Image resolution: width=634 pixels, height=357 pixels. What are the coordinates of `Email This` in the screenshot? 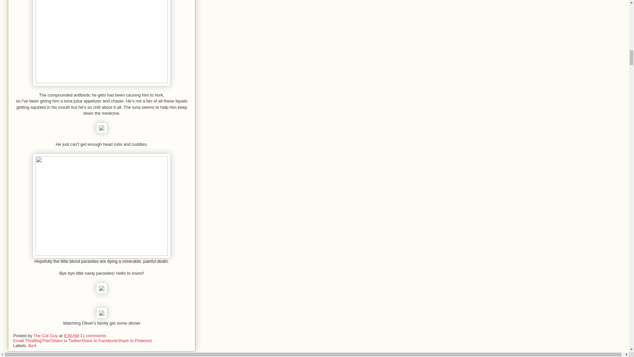 It's located at (23, 340).